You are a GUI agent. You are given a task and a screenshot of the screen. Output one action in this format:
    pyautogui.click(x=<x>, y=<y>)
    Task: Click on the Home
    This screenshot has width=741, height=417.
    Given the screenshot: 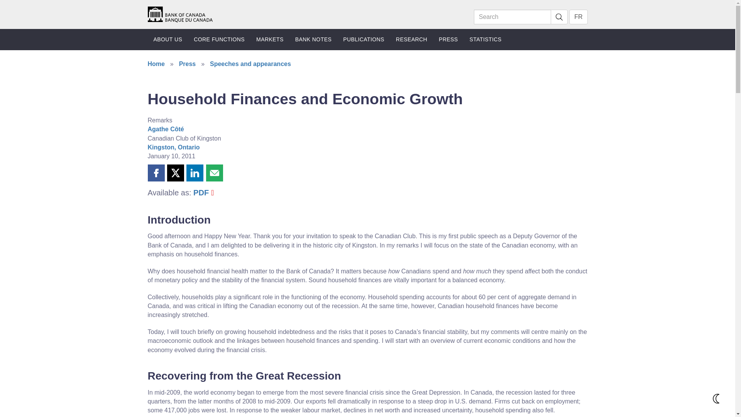 What is the action you would take?
    pyautogui.click(x=180, y=15)
    